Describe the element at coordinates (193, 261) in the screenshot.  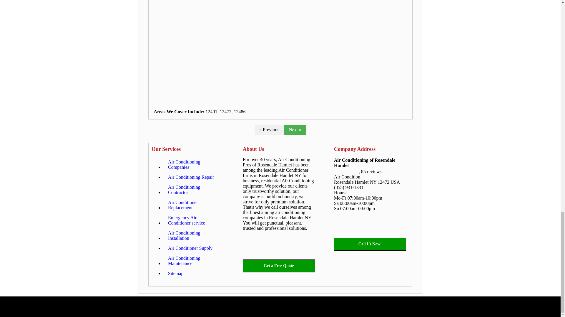
I see `Air Conditioning Maintenance` at that location.